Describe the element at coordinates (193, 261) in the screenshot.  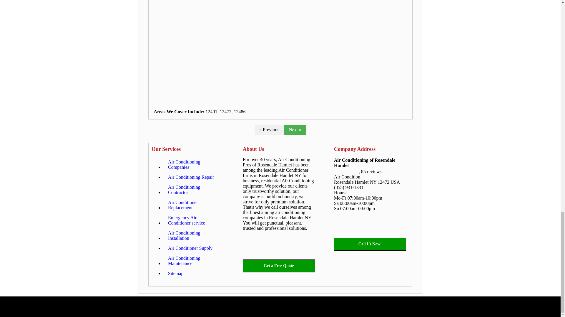
I see `Air Conditioning Maintenance` at that location.